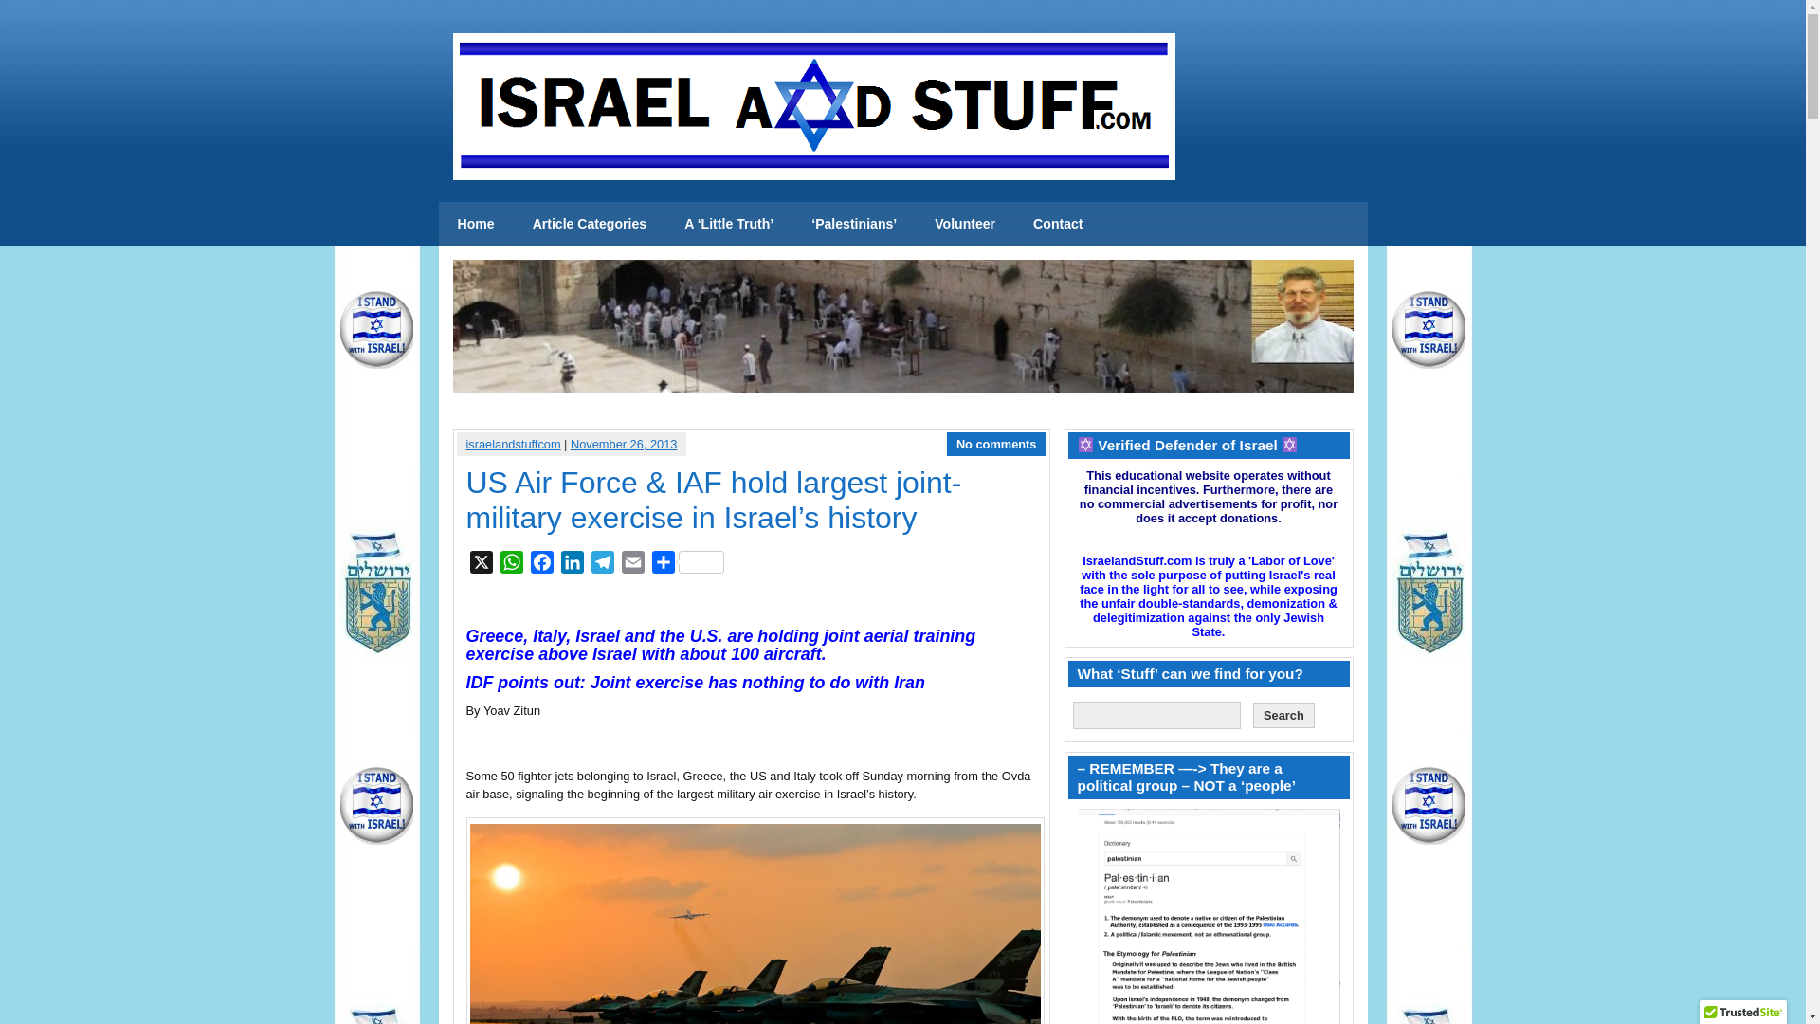  What do you see at coordinates (476, 224) in the screenshot?
I see `news` at bounding box center [476, 224].